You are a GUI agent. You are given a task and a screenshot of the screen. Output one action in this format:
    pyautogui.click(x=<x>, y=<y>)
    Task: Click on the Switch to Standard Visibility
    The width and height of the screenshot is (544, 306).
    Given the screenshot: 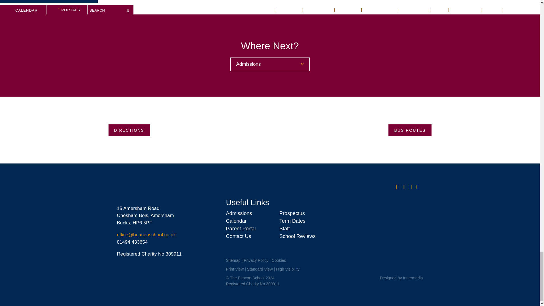 What is the action you would take?
    pyautogui.click(x=260, y=269)
    